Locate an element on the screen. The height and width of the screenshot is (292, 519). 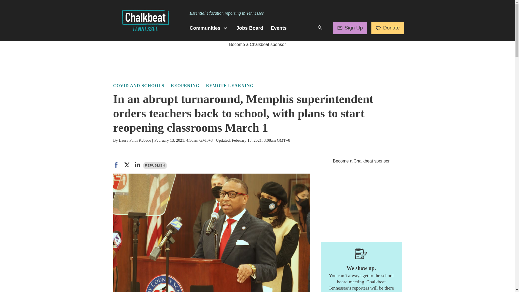
COVID AND SCHOOLS is located at coordinates (138, 85).